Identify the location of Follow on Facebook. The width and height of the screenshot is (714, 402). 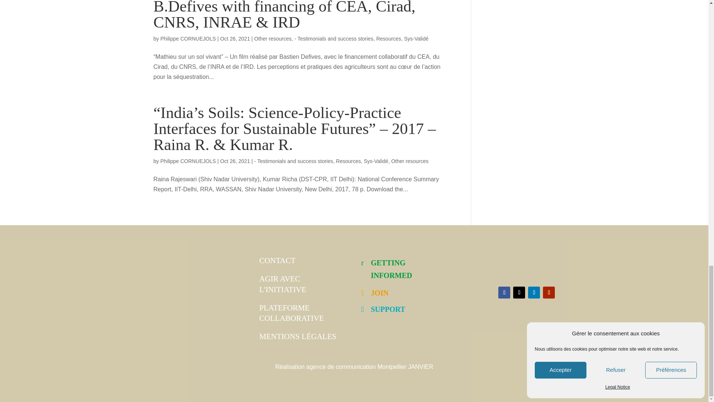
(504, 293).